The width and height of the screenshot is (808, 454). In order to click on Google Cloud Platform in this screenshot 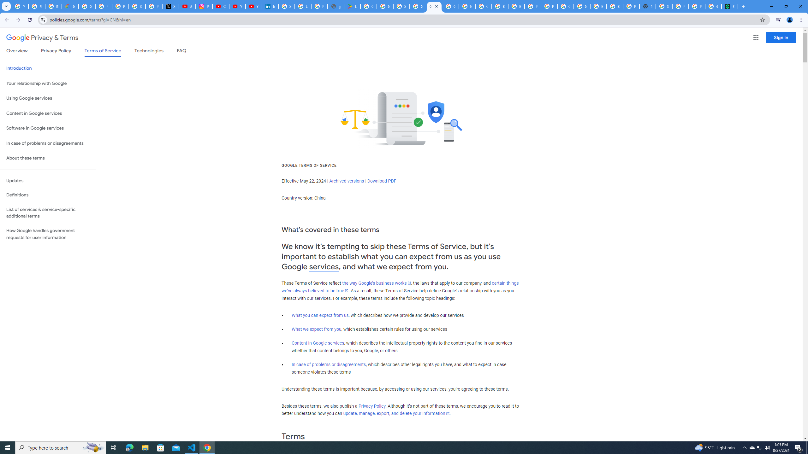, I will do `click(566, 6)`.